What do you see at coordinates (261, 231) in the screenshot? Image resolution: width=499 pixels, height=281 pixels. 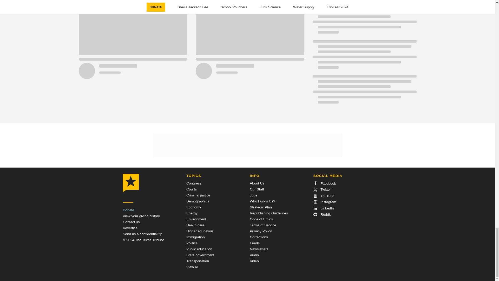 I see `Privacy Policy` at bounding box center [261, 231].